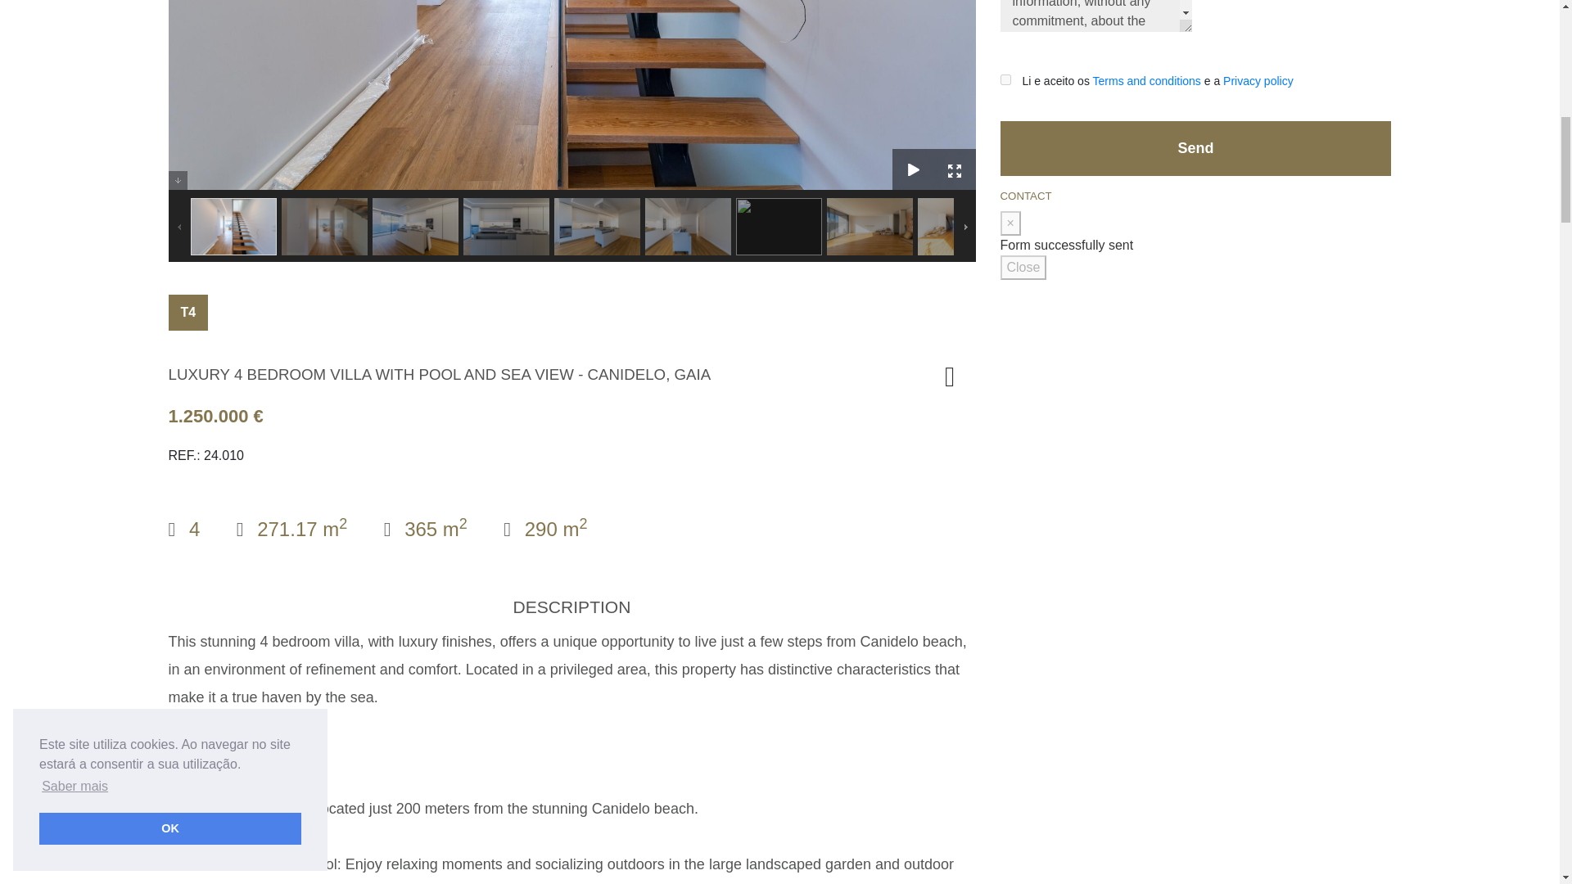  I want to click on Living area, so click(291, 529).